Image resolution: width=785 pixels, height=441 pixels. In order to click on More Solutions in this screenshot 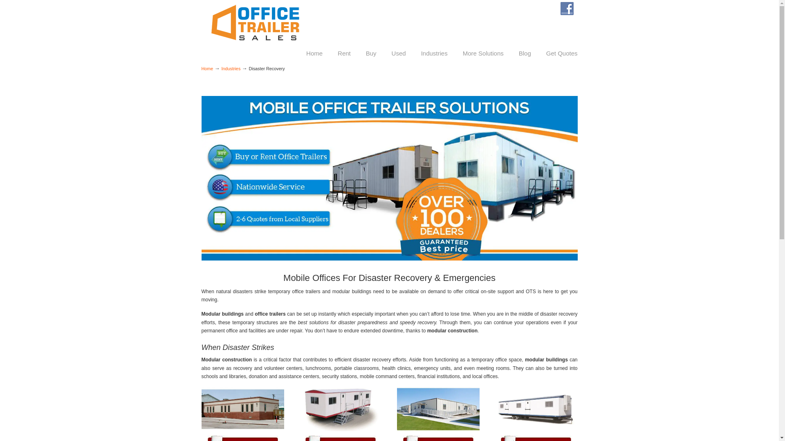, I will do `click(483, 53)`.